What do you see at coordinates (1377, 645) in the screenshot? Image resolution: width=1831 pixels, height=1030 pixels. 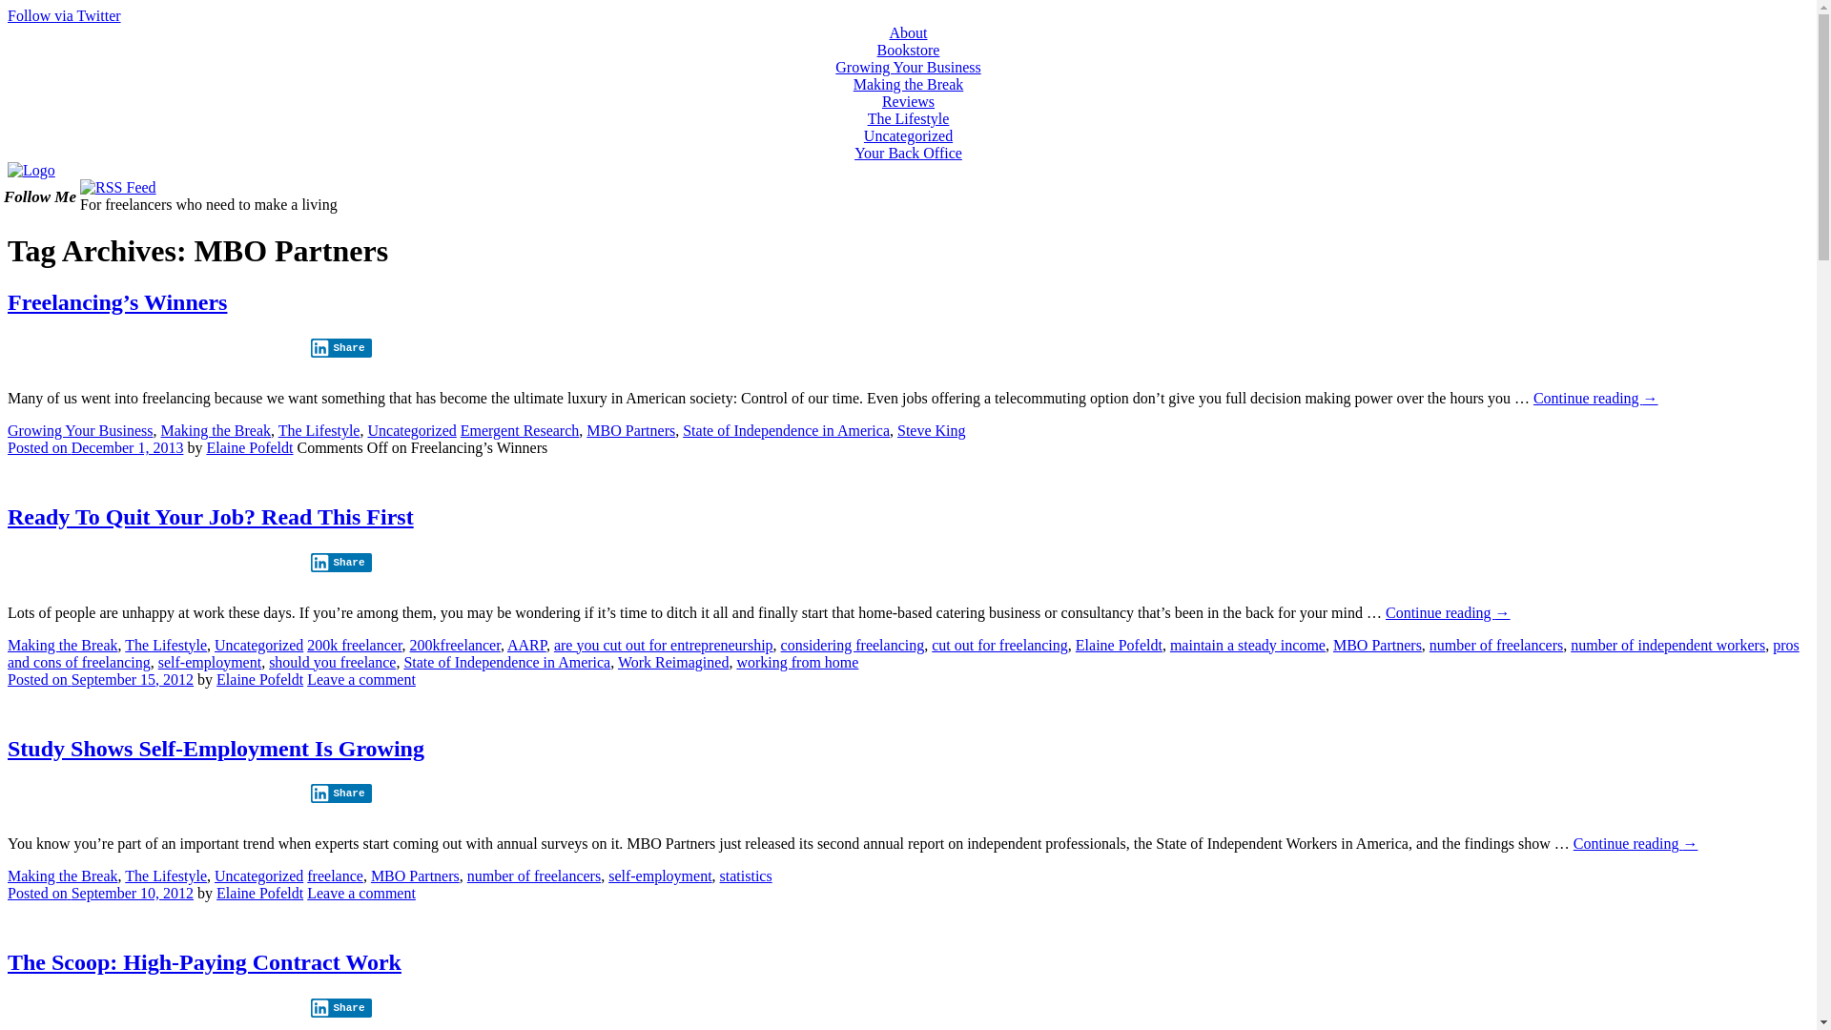 I see `MBO Partners` at bounding box center [1377, 645].